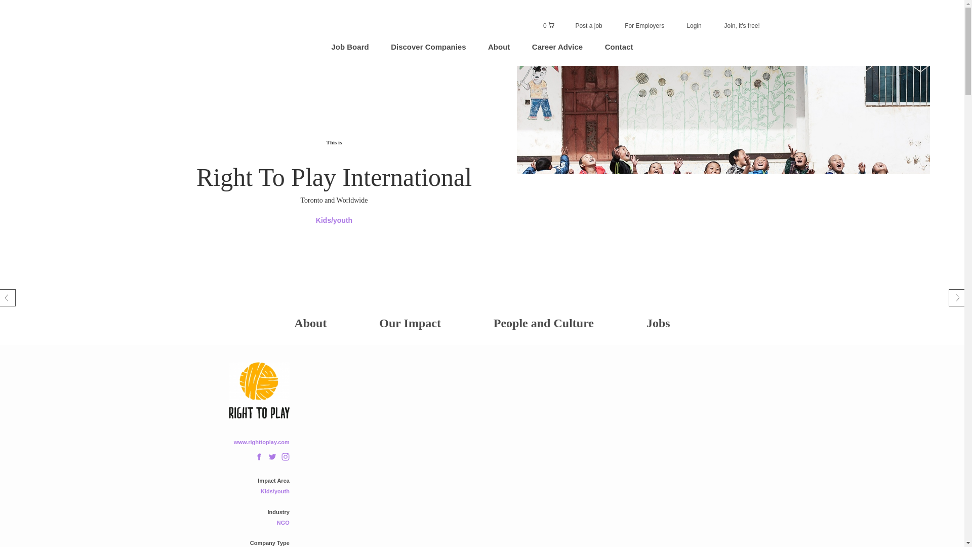  Describe the element at coordinates (644, 26) in the screenshot. I see `For Employers` at that location.